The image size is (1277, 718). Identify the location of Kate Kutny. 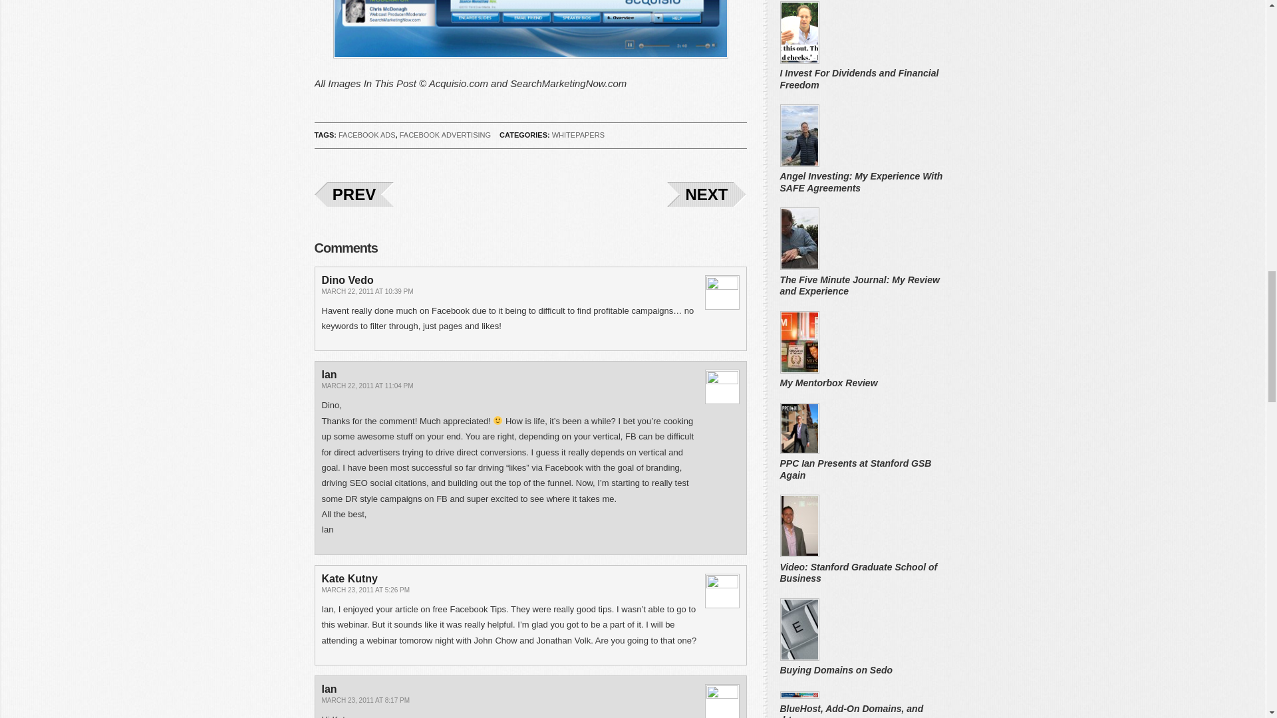
(350, 578).